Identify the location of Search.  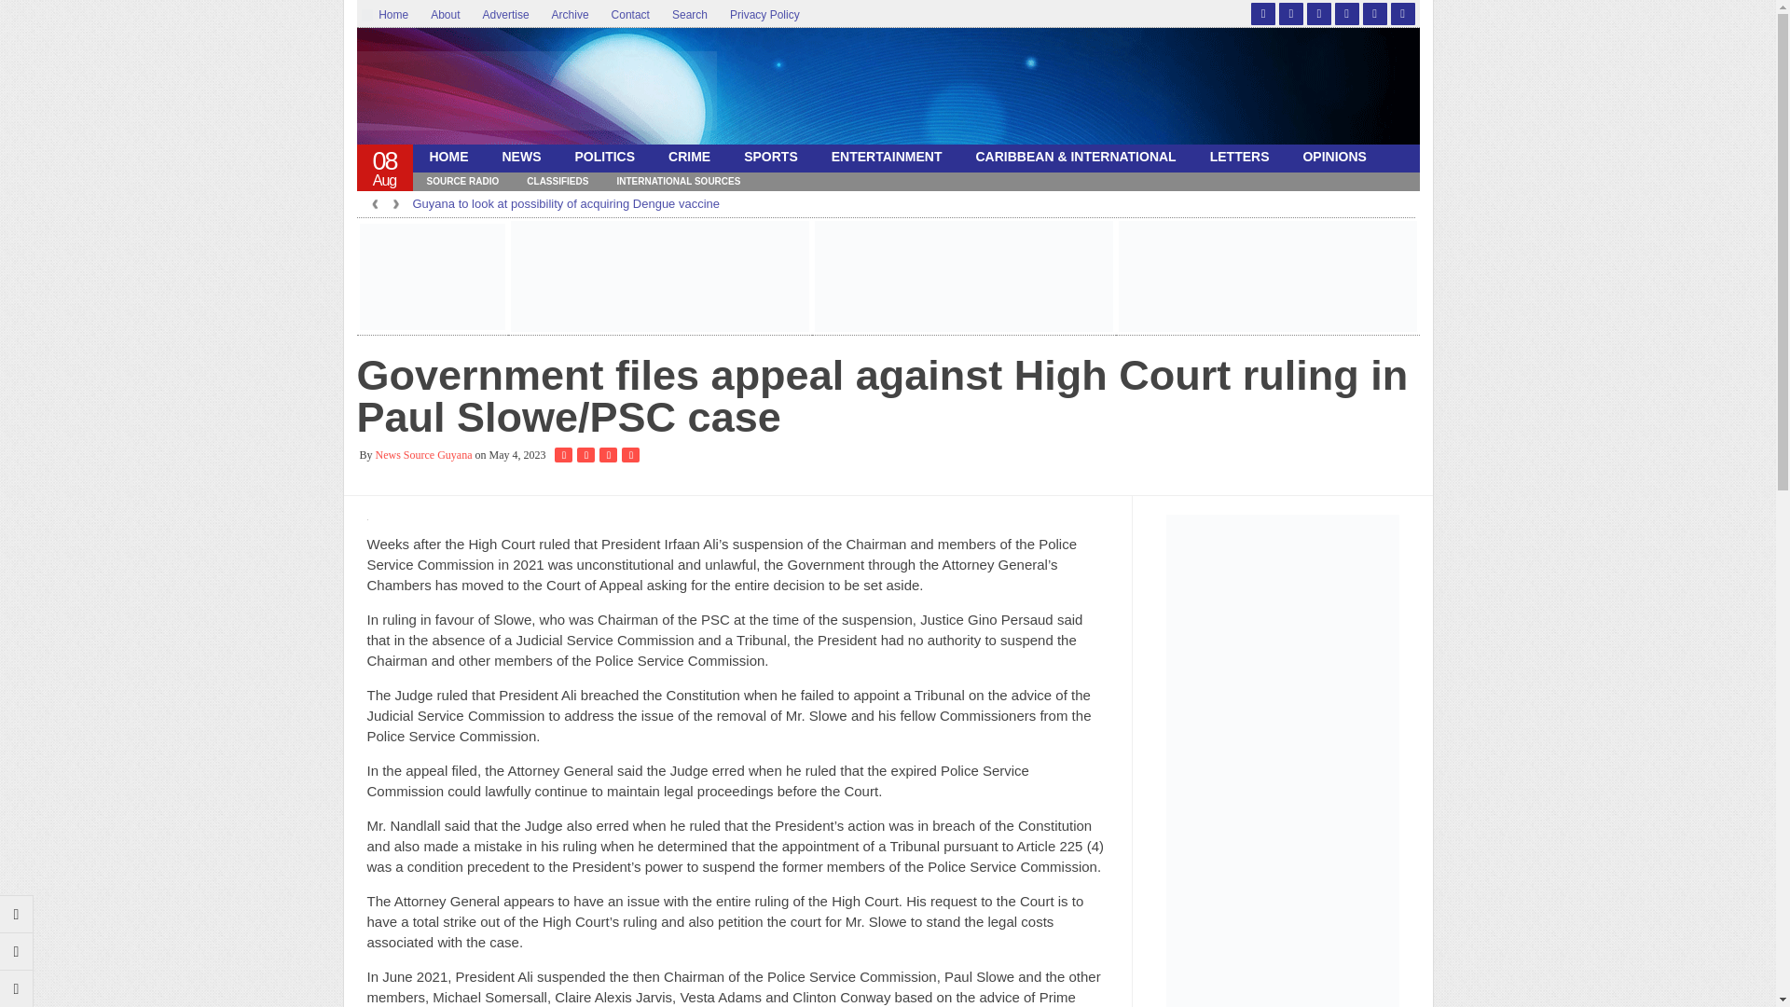
(690, 15).